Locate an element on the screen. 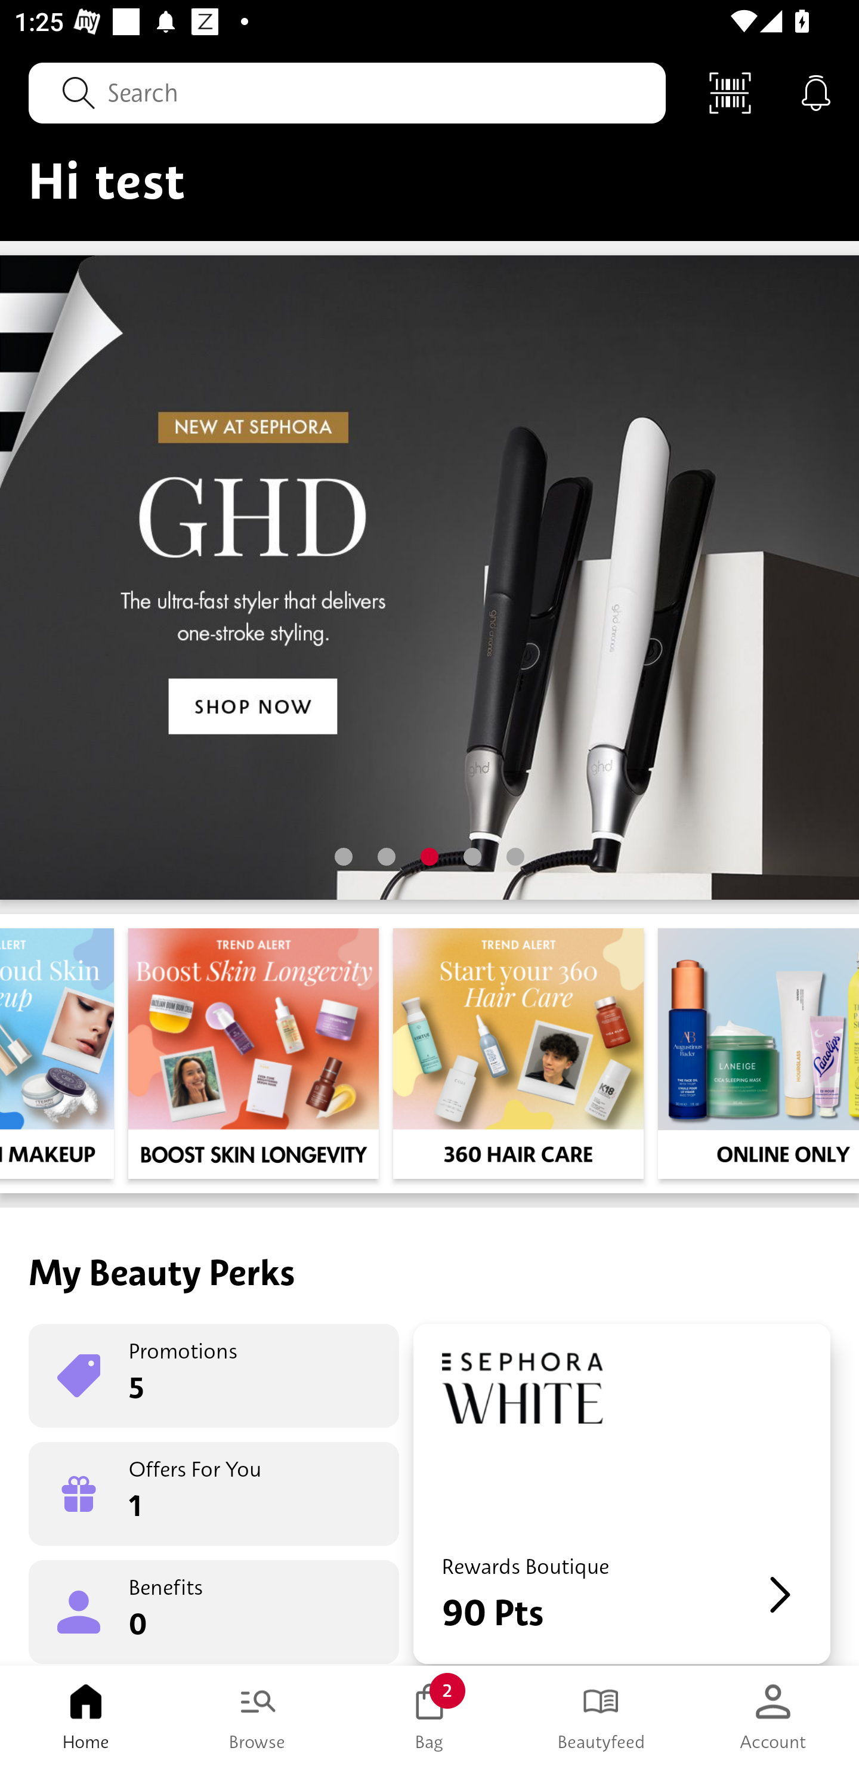  Rewards Boutique 90 Pts is located at coordinates (622, 1494).